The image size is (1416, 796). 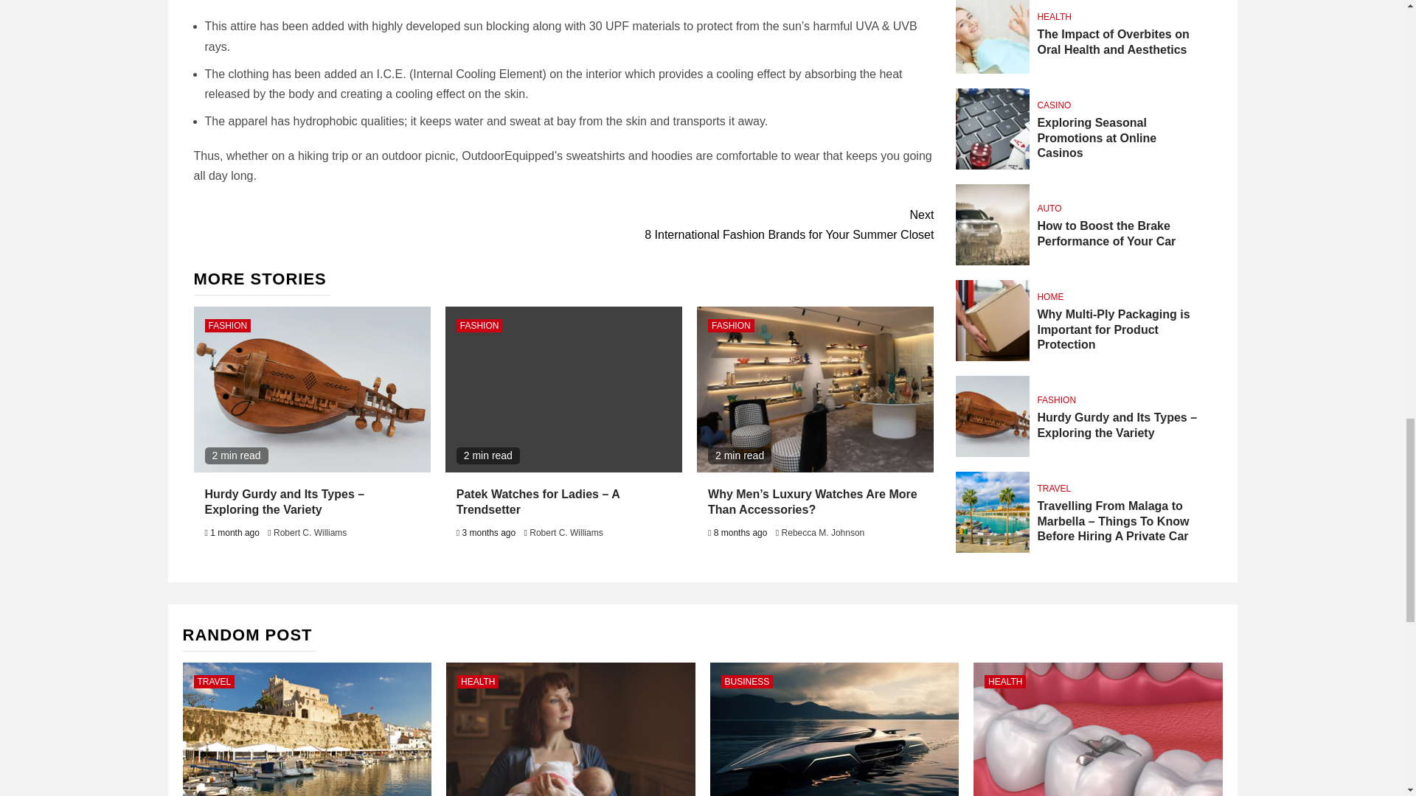 I want to click on FASHION, so click(x=479, y=326).